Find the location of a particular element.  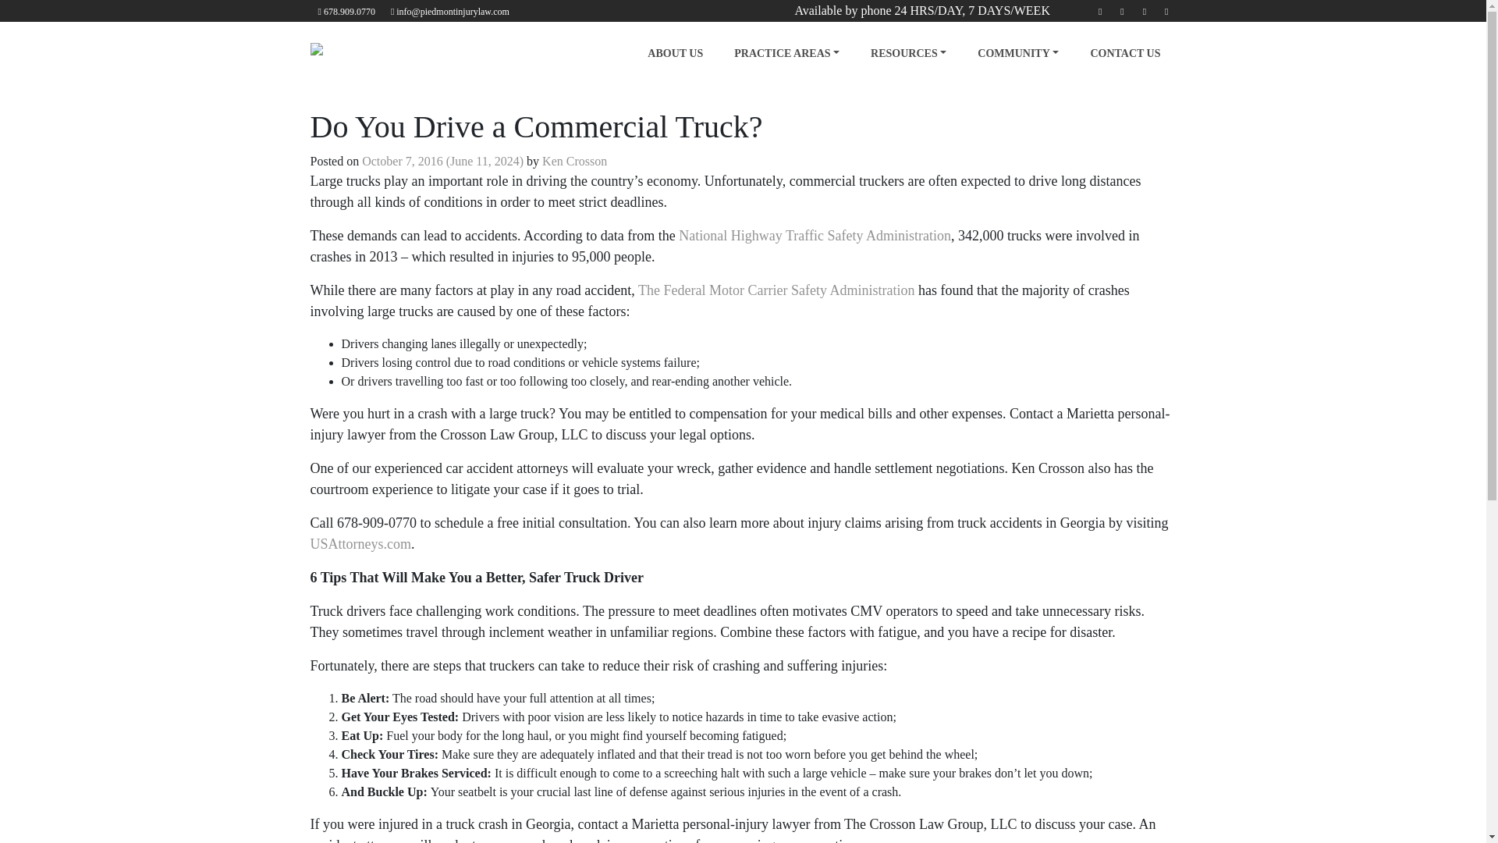

Resources is located at coordinates (908, 53).